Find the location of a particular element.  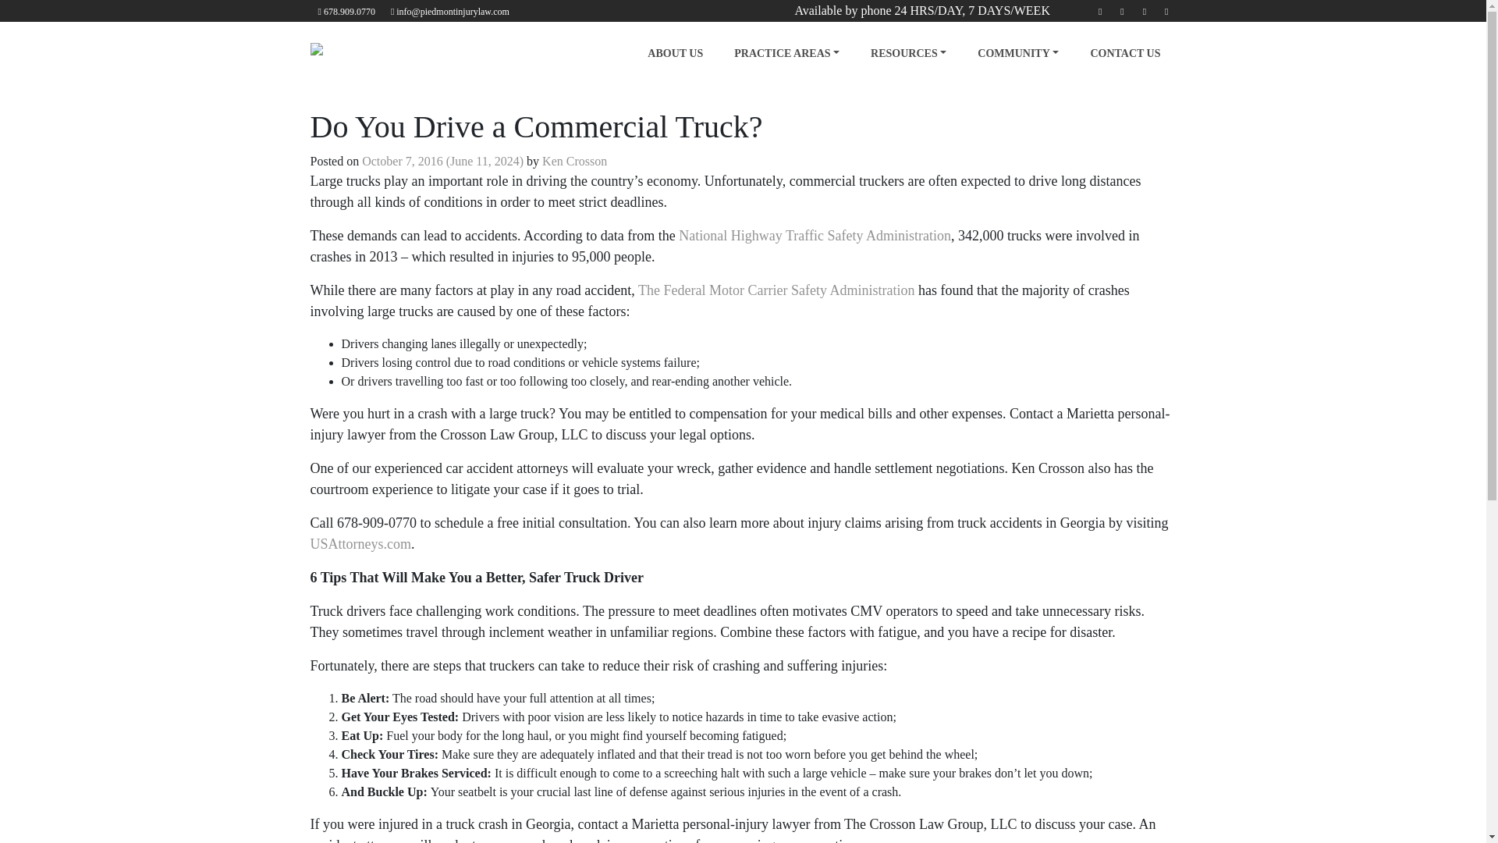

Resources is located at coordinates (908, 53).